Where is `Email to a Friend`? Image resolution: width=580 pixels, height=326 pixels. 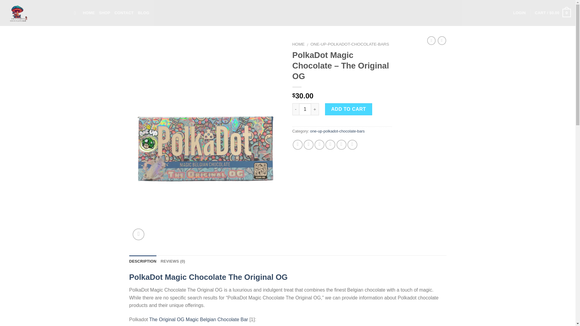 Email to a Friend is located at coordinates (319, 145).